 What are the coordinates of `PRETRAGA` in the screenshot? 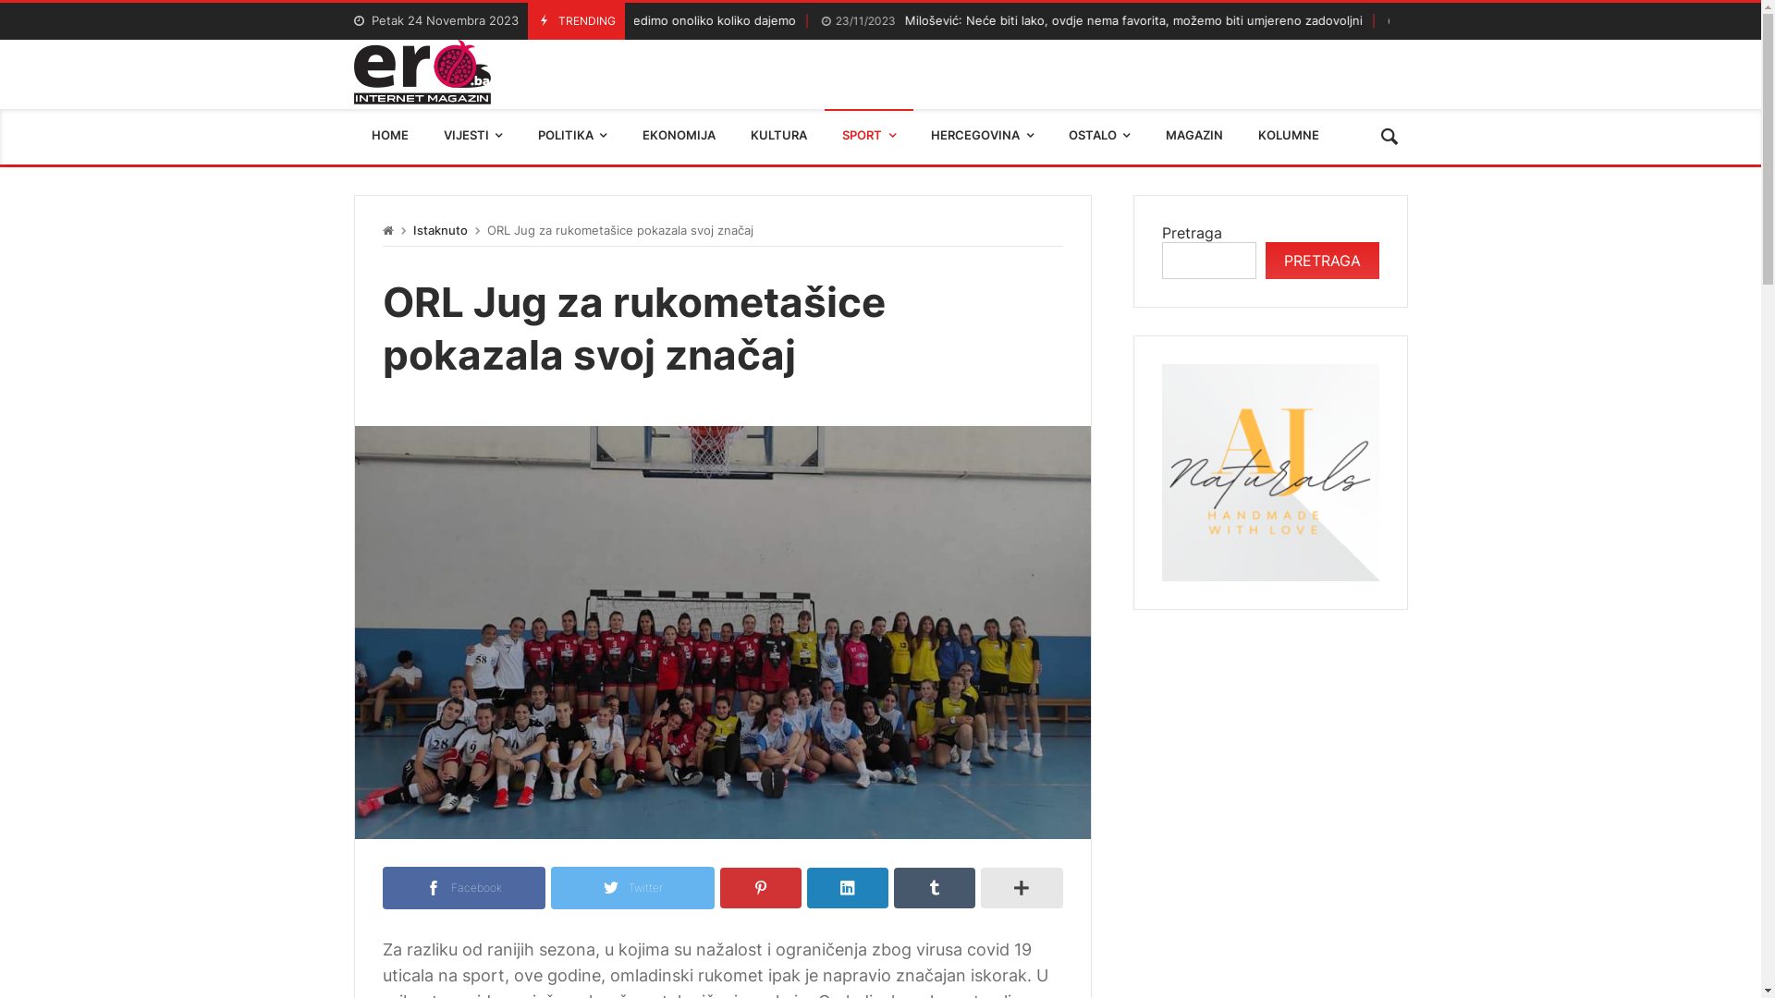 It's located at (1322, 261).